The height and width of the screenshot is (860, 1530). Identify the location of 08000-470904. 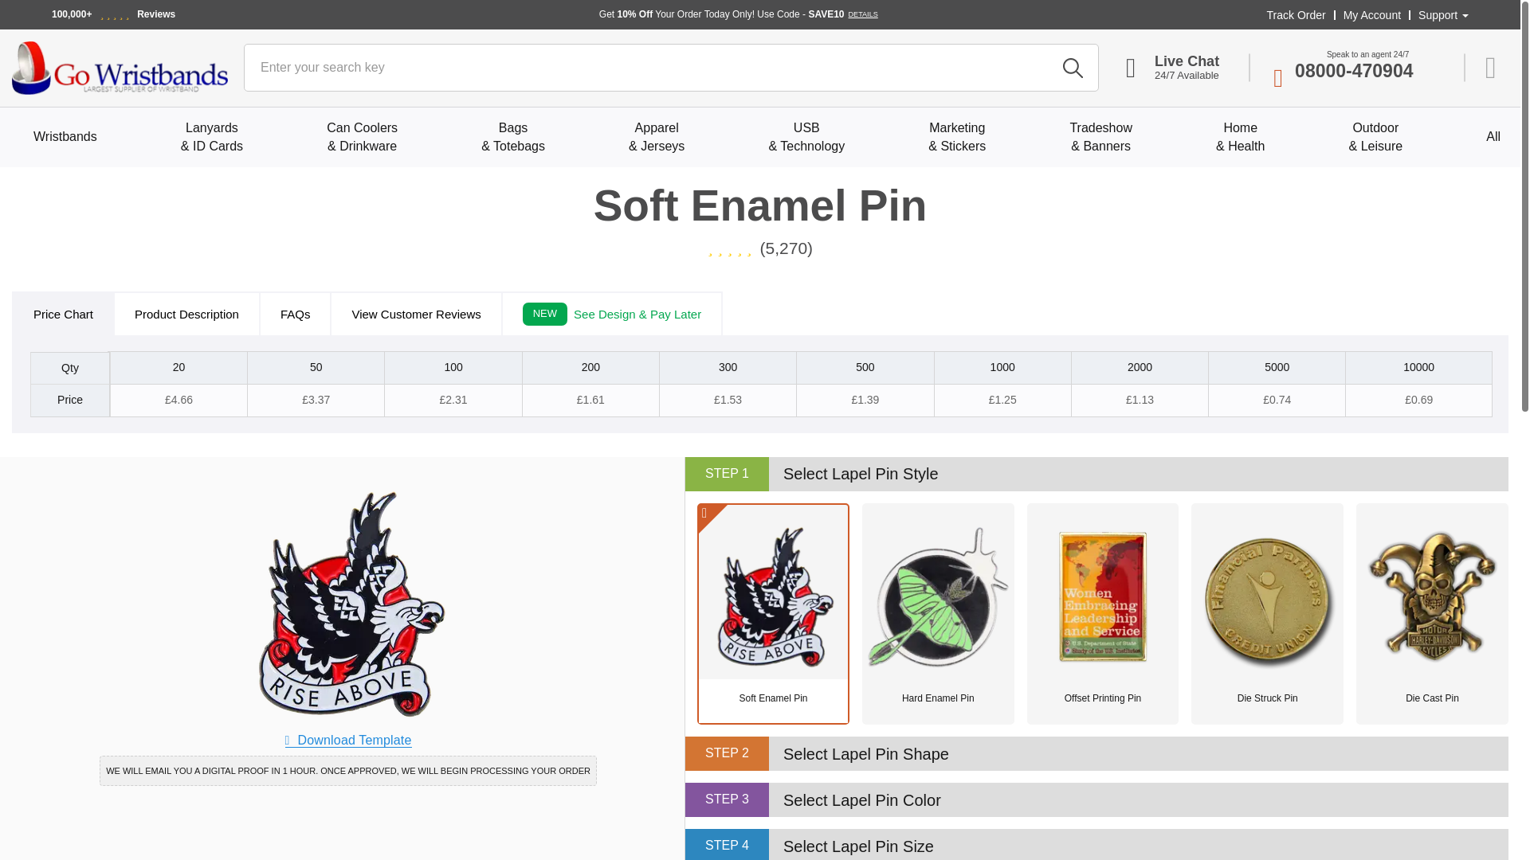
(1358, 73).